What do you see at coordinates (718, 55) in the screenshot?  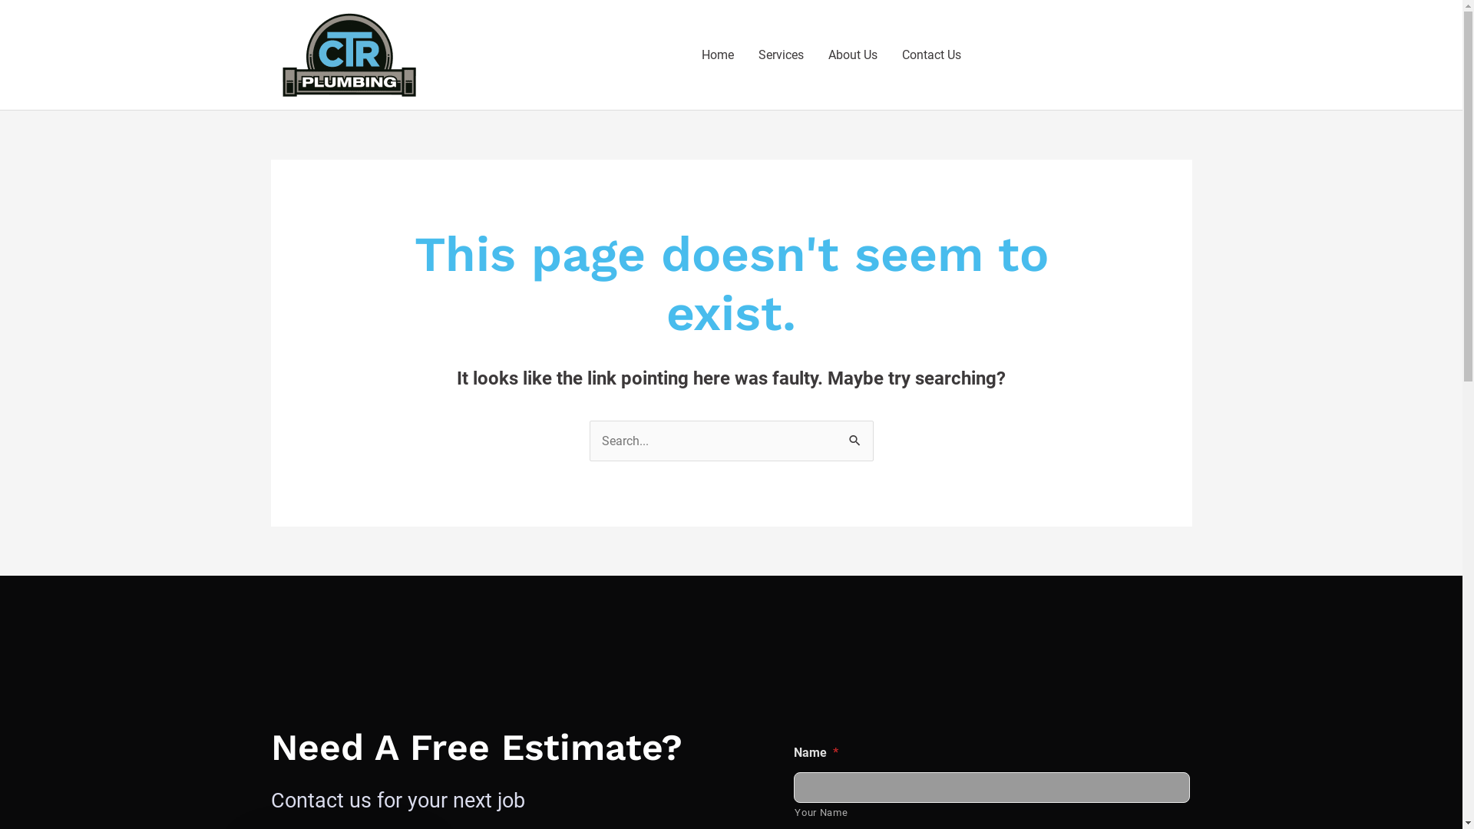 I see `Home` at bounding box center [718, 55].